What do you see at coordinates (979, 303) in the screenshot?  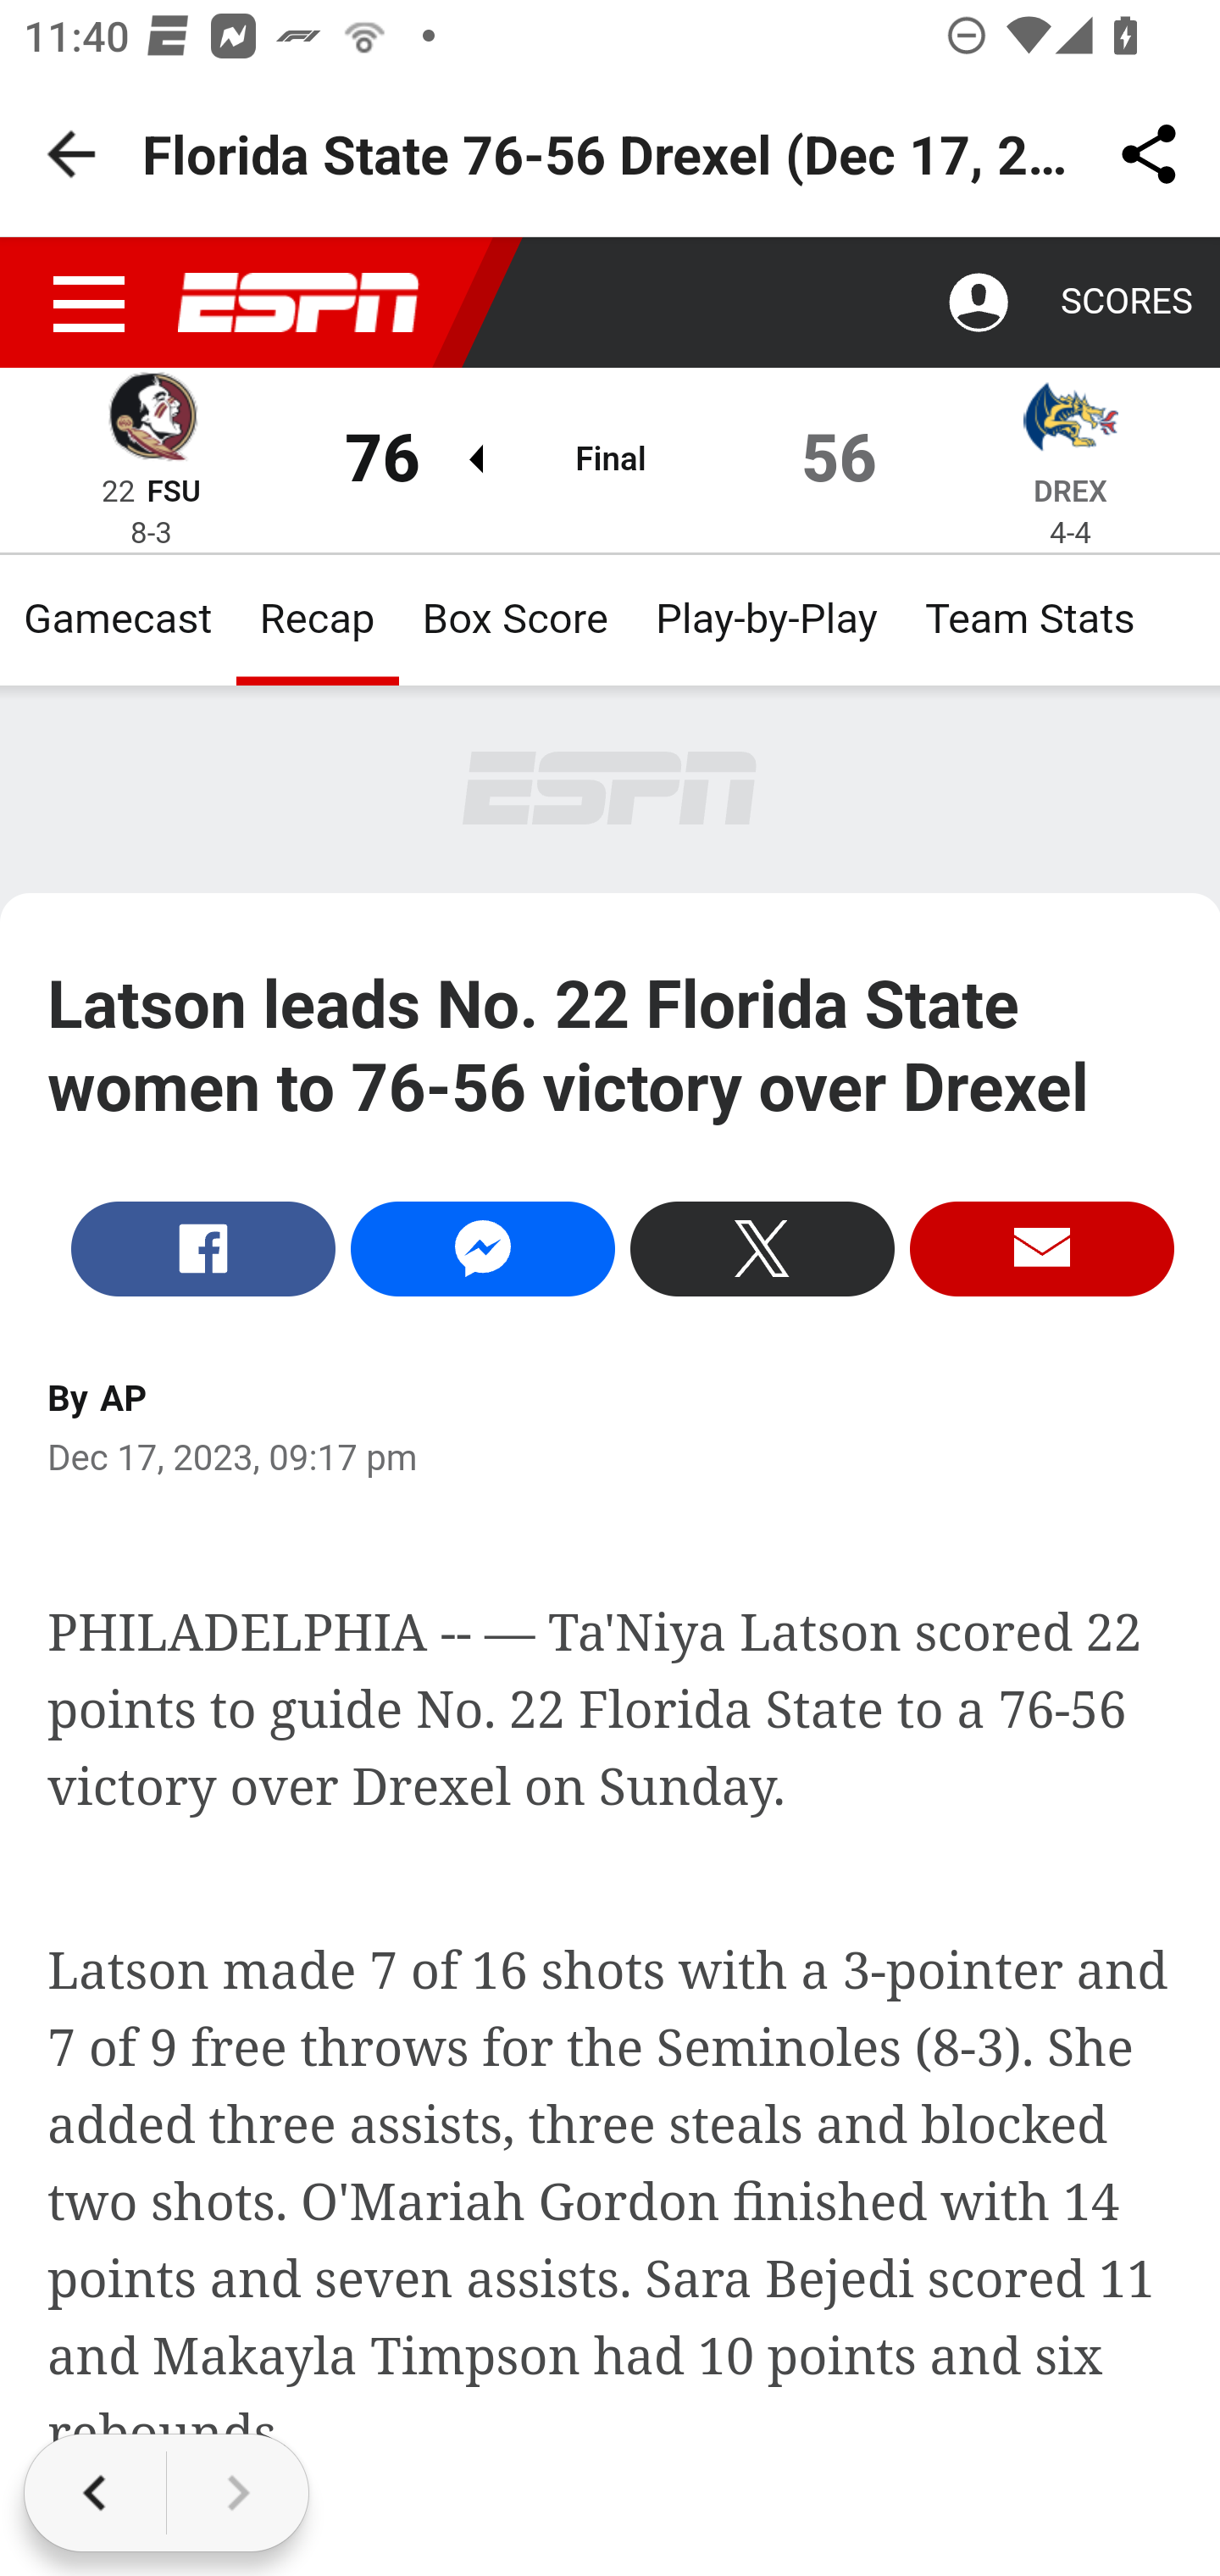 I see `Profile Management` at bounding box center [979, 303].